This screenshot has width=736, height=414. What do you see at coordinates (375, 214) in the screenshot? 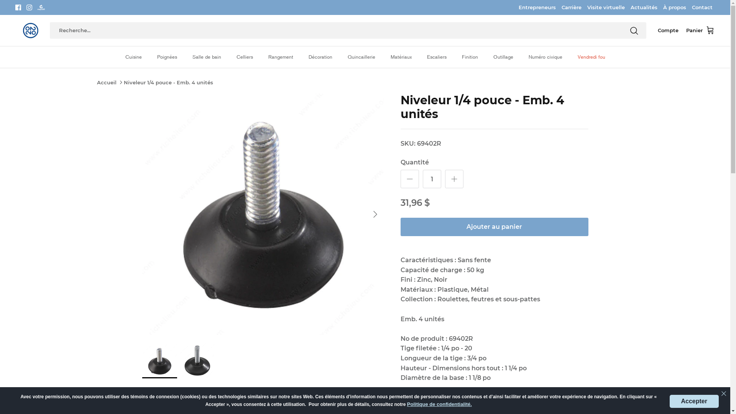
I see `Droite` at bounding box center [375, 214].